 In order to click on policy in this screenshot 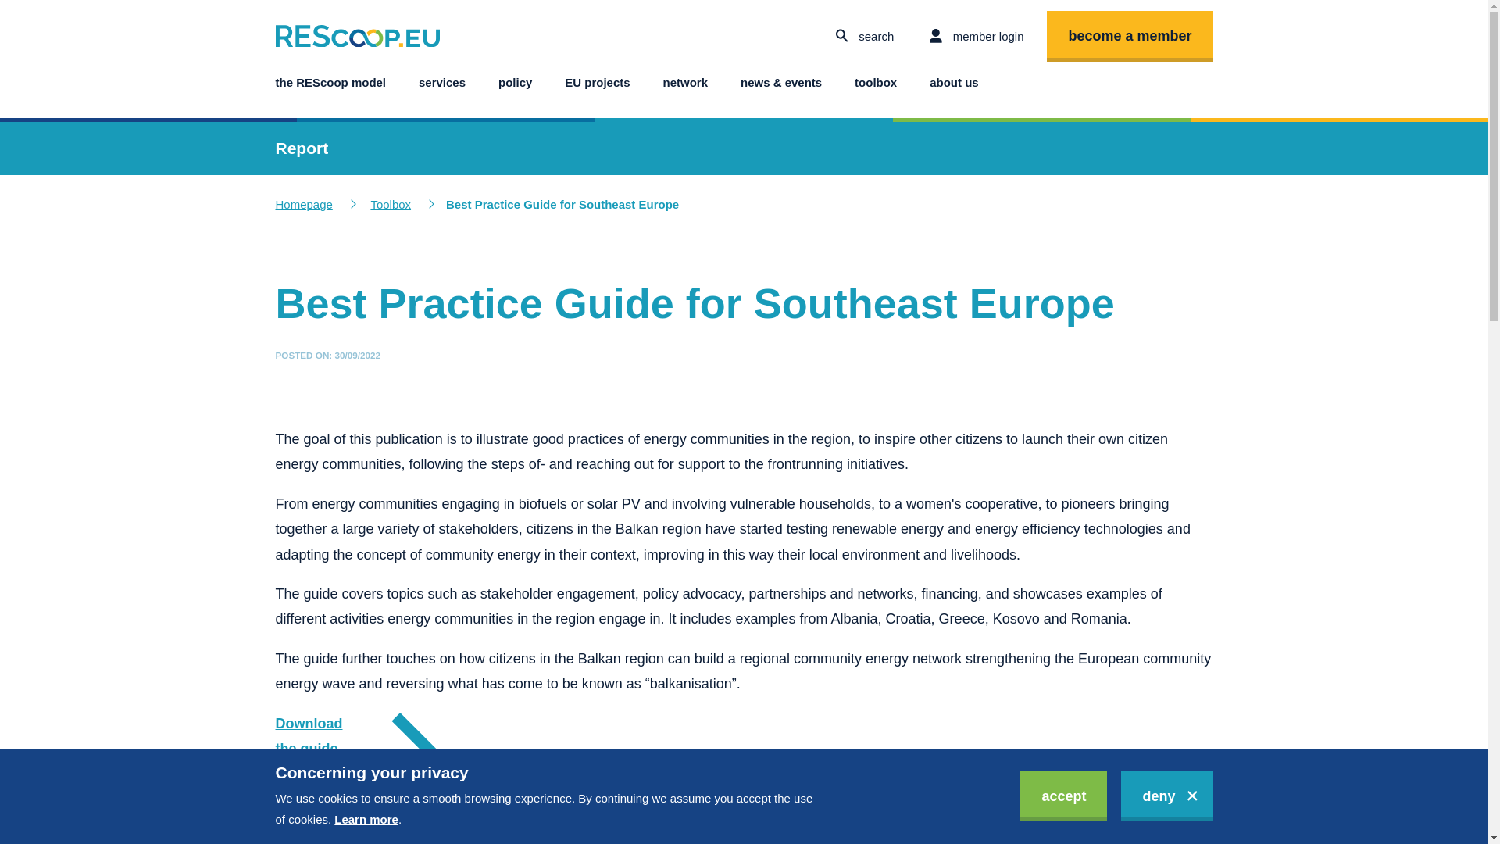, I will do `click(515, 82)`.